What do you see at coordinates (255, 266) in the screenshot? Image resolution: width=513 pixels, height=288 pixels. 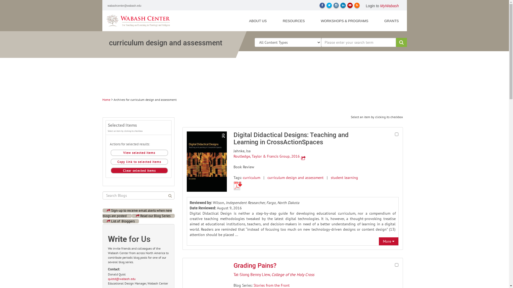 I see `Grading Pains?` at bounding box center [255, 266].